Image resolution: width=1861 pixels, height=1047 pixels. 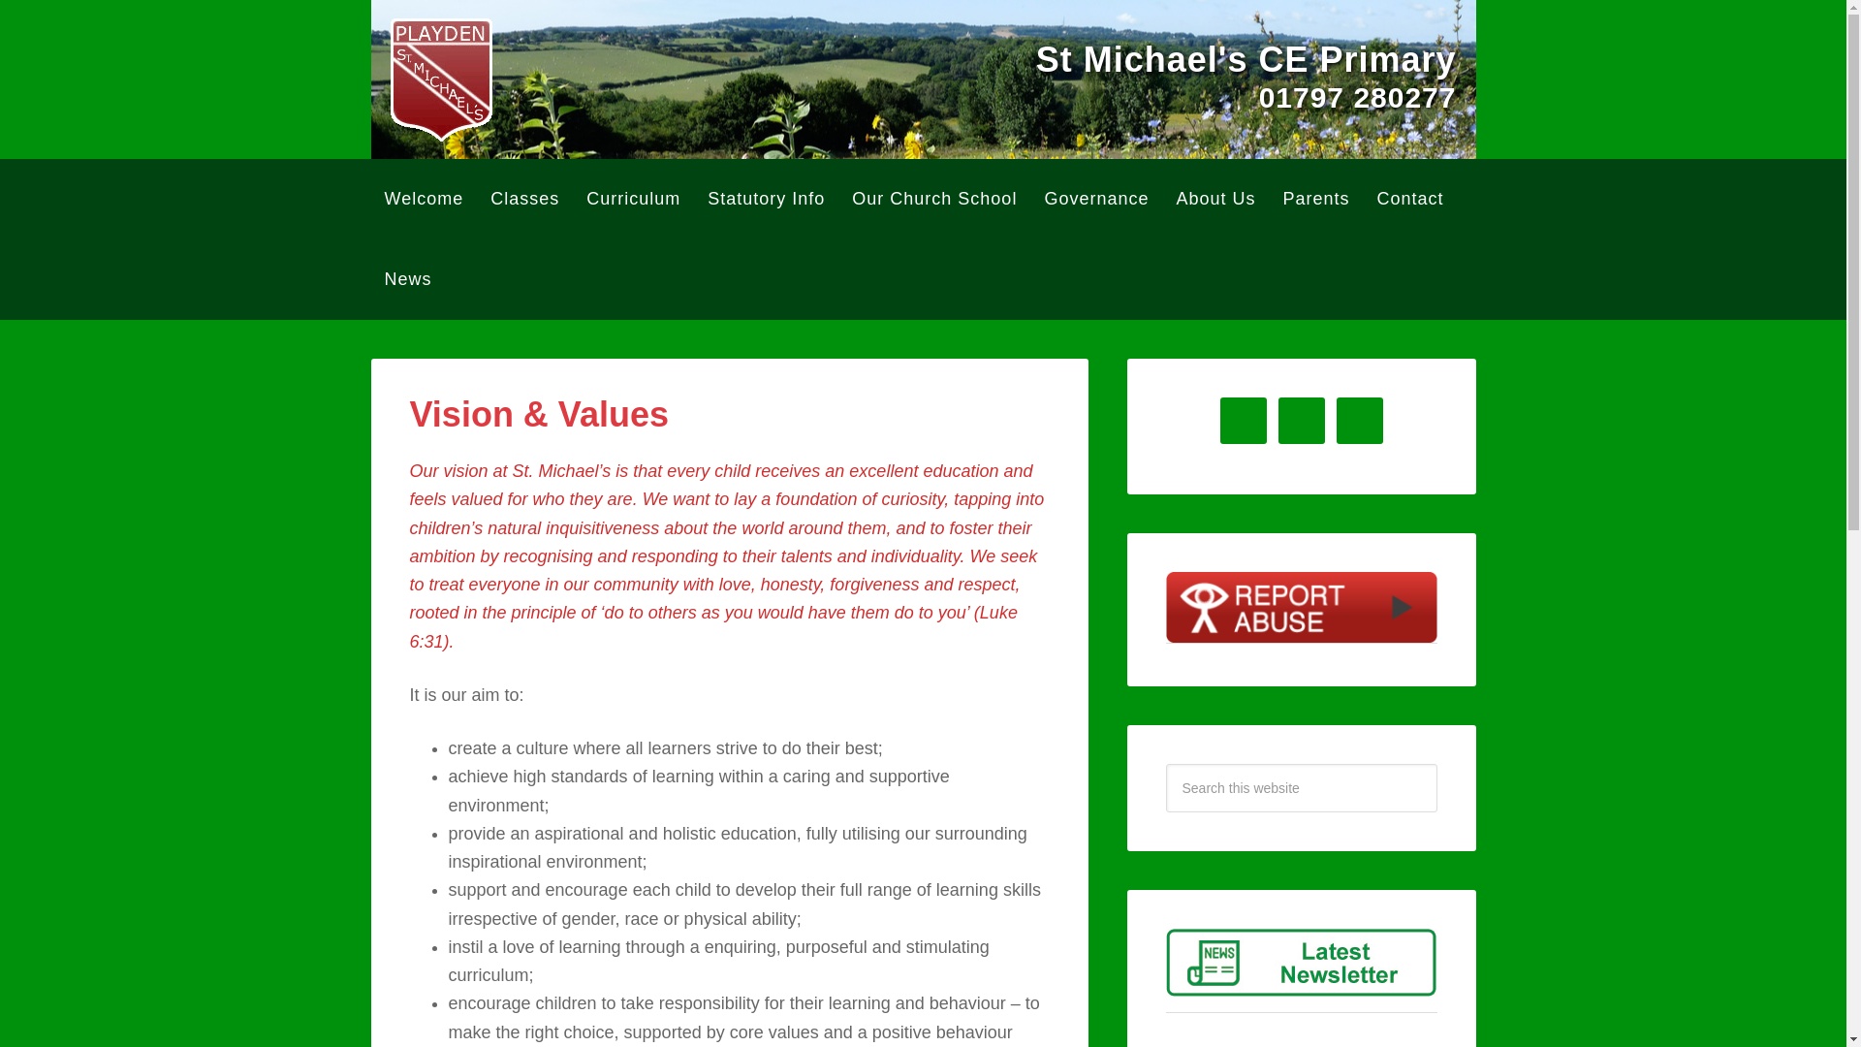 I want to click on Classes, so click(x=524, y=200).